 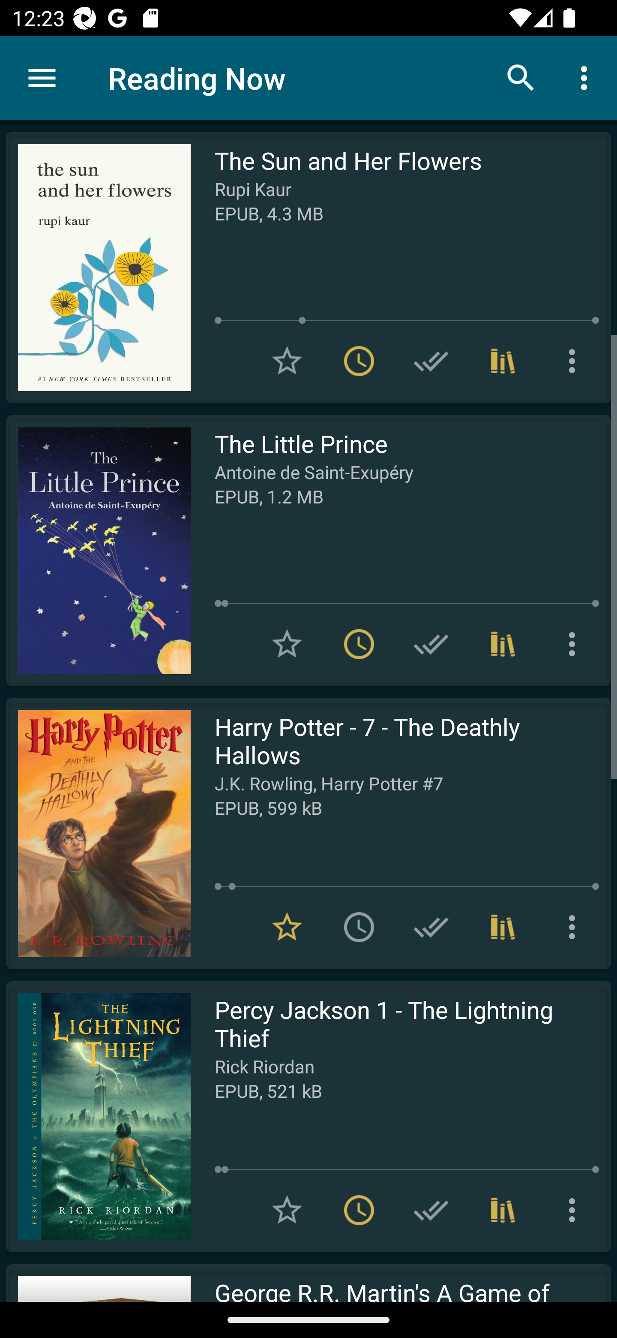 I want to click on Menu, so click(x=42, y=78).